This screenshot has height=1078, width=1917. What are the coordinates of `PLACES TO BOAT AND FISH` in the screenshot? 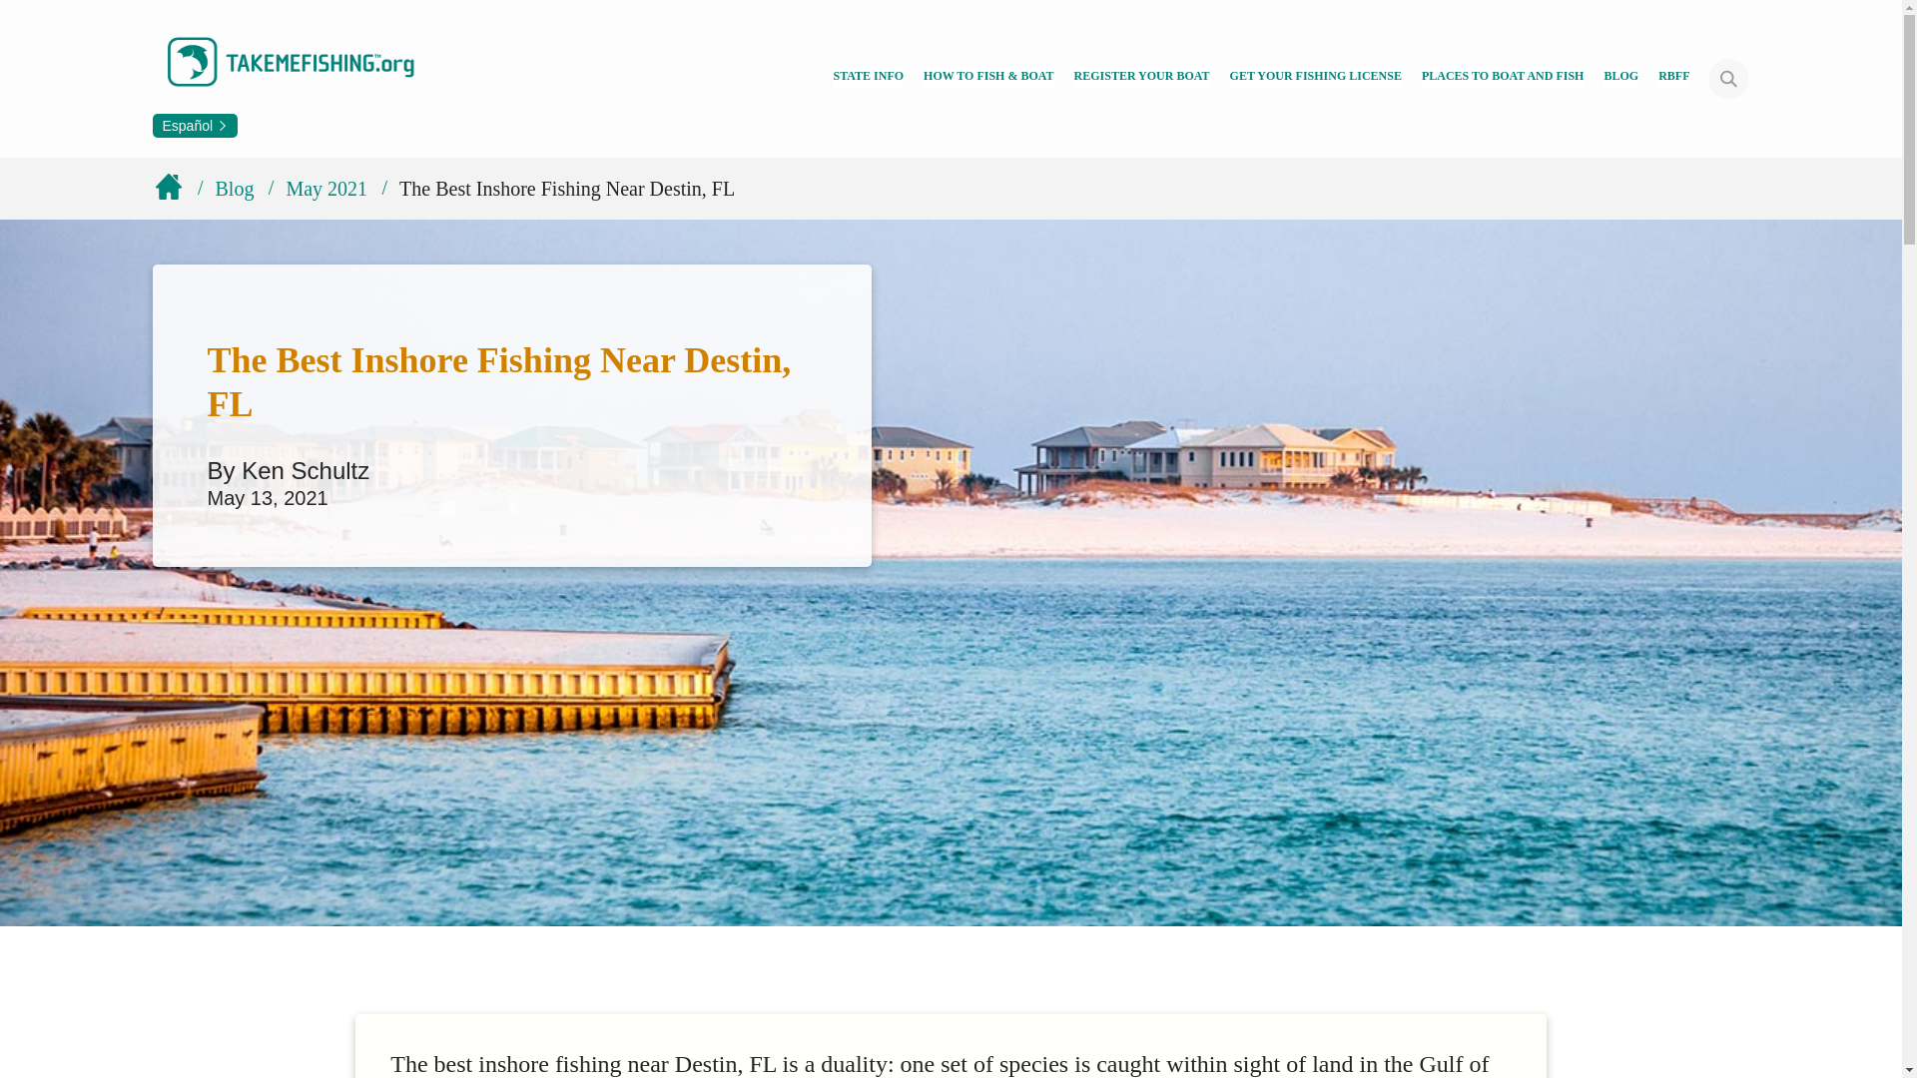 It's located at (1504, 78).